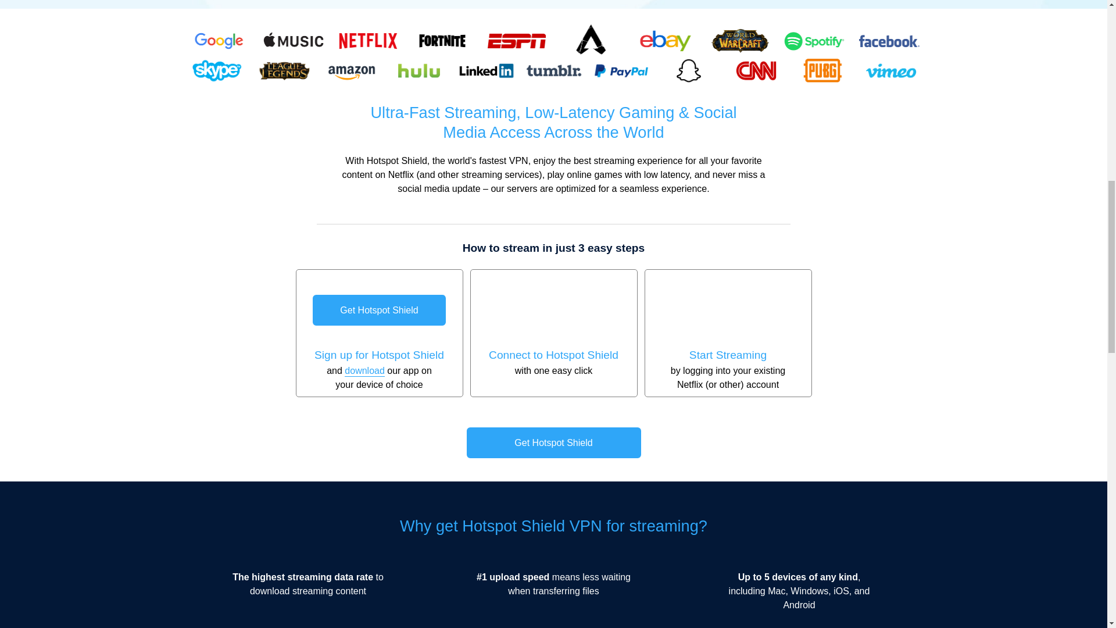 Image resolution: width=1116 pixels, height=628 pixels. I want to click on Netflix, so click(367, 41).